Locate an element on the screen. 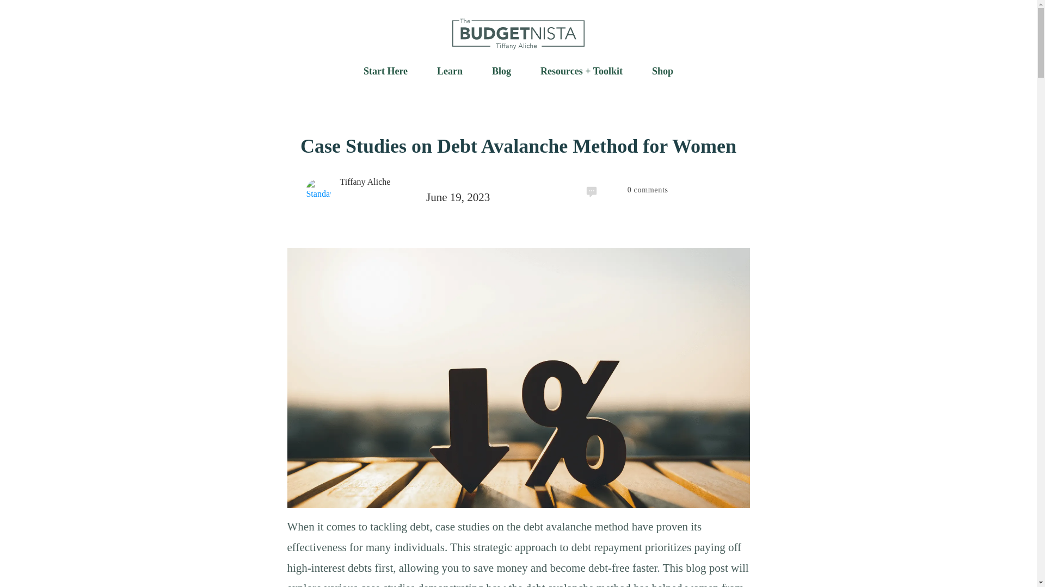  Start Here is located at coordinates (385, 71).